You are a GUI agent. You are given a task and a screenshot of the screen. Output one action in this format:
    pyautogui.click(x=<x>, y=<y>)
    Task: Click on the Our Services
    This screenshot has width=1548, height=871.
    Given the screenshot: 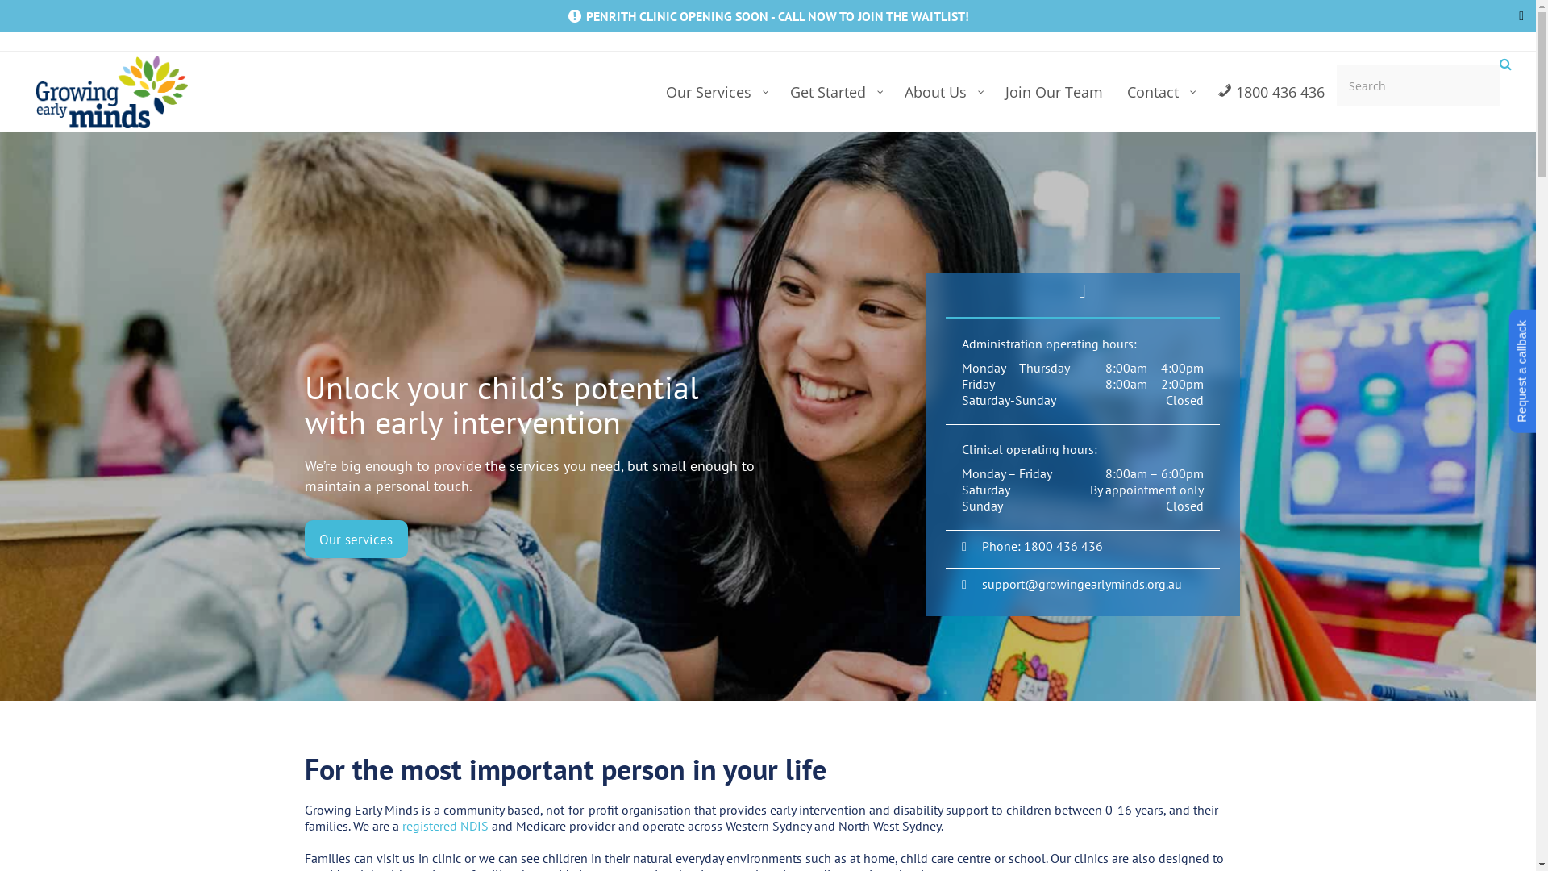 What is the action you would take?
    pyautogui.click(x=716, y=92)
    